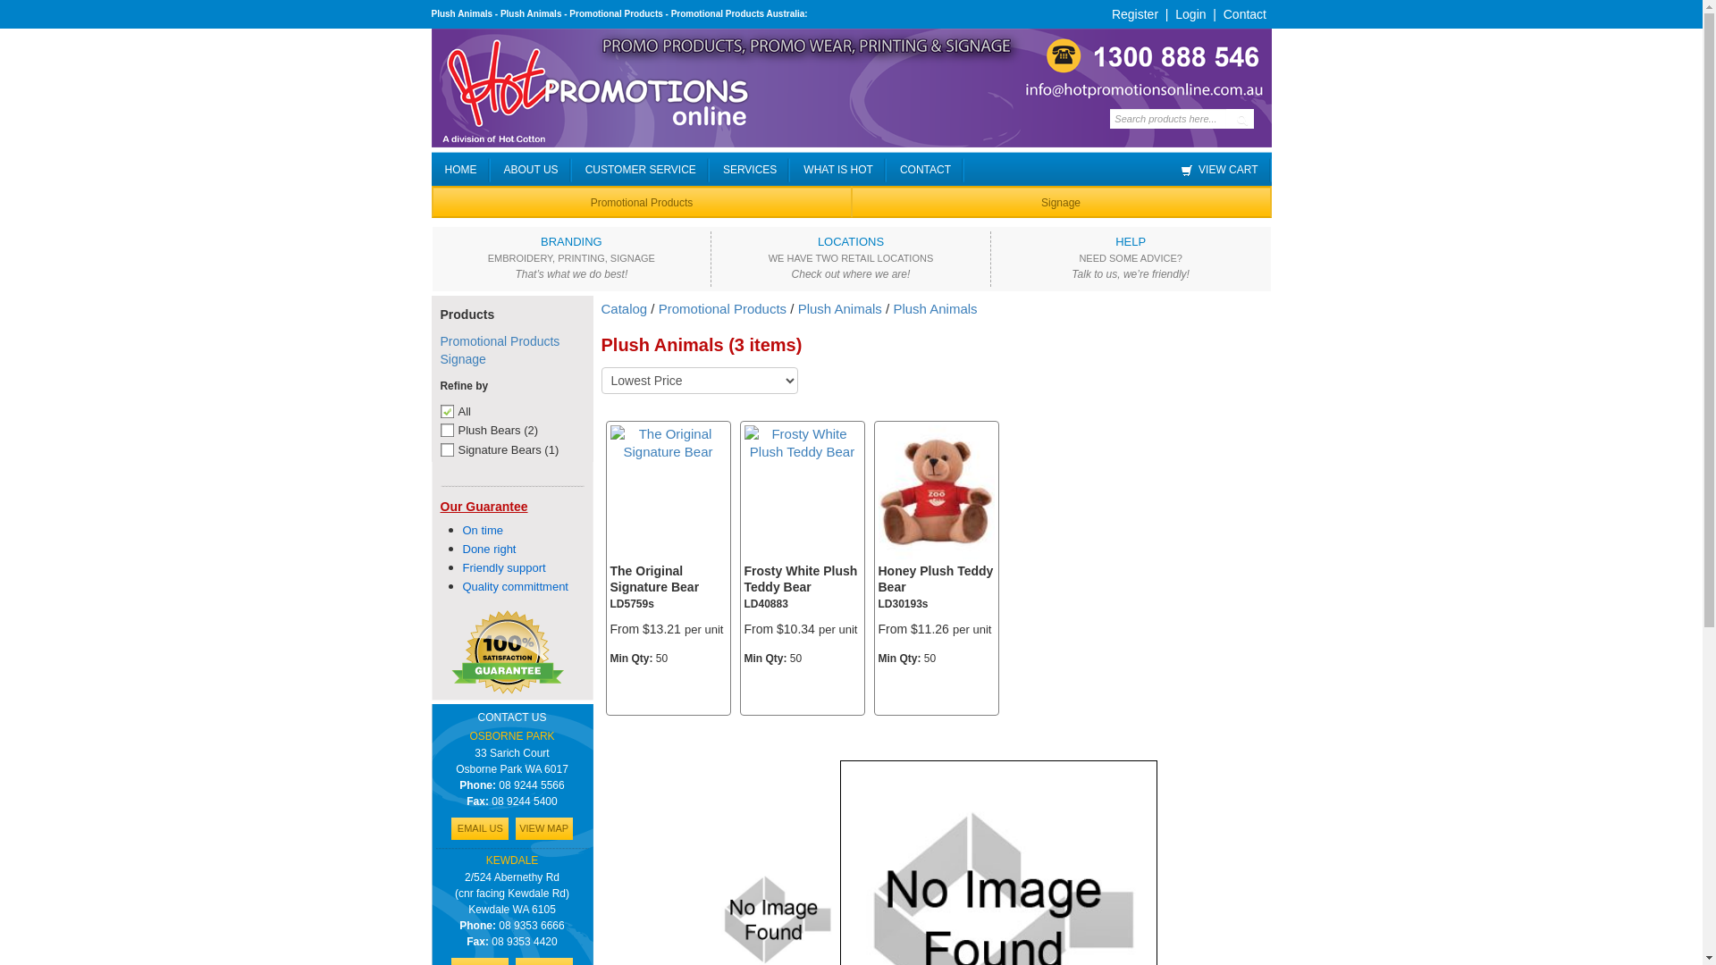 The image size is (1716, 965). Describe the element at coordinates (624, 309) in the screenshot. I see `Catalog` at that location.